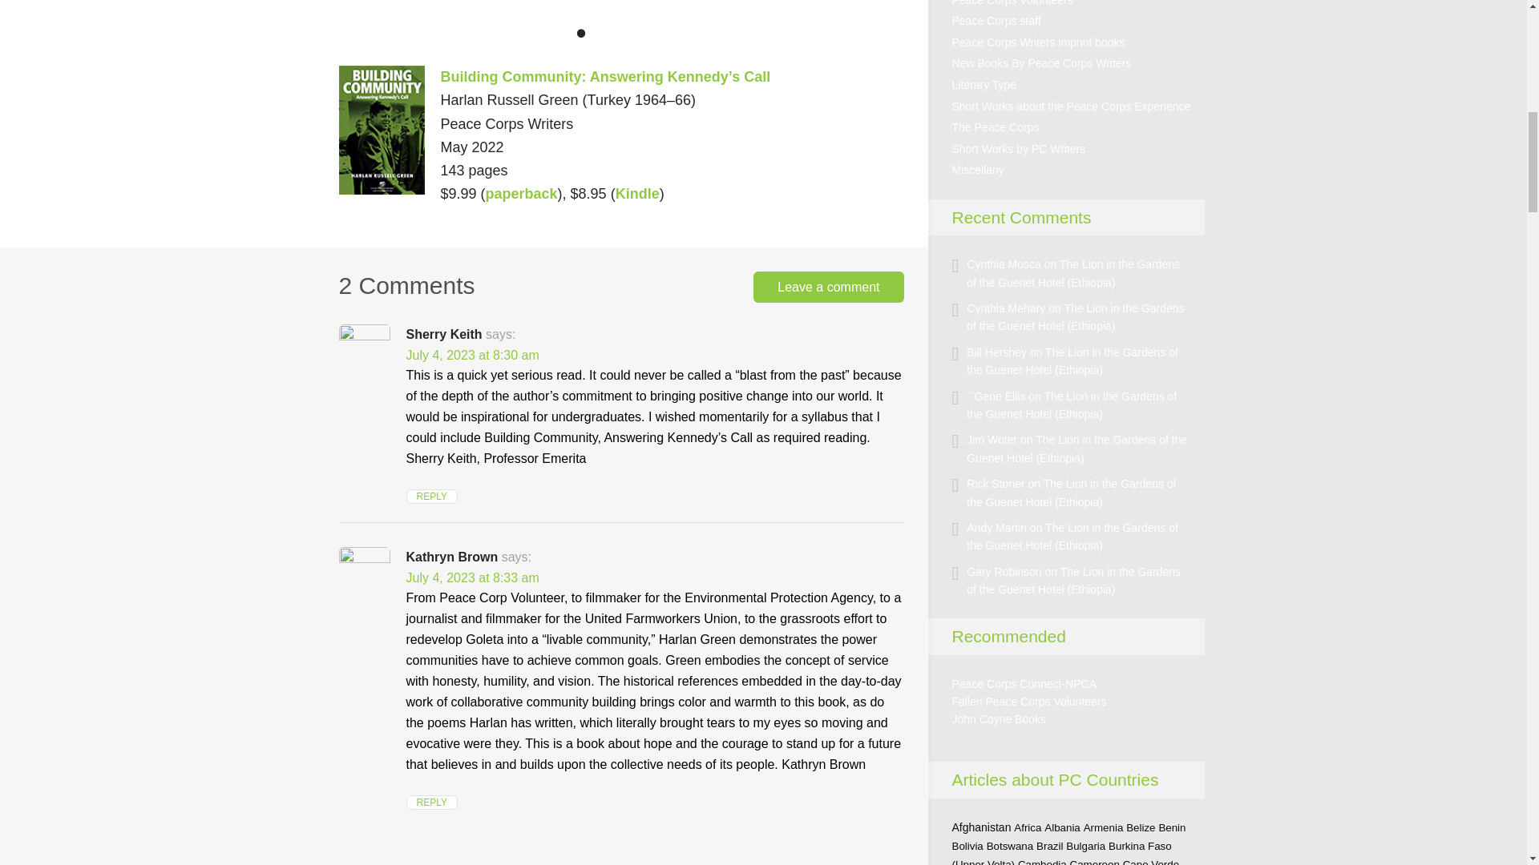  What do you see at coordinates (1028, 828) in the screenshot?
I see `7 topics` at bounding box center [1028, 828].